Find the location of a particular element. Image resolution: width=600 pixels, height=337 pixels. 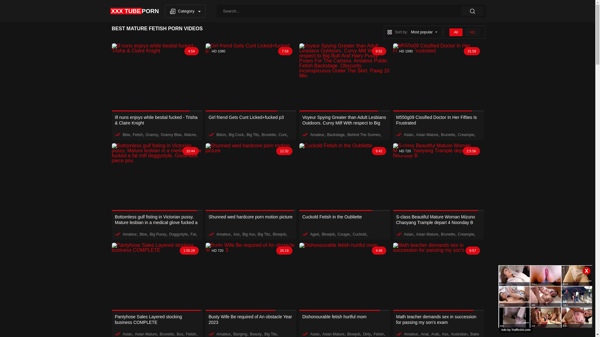

9:42 is located at coordinates (345, 177).